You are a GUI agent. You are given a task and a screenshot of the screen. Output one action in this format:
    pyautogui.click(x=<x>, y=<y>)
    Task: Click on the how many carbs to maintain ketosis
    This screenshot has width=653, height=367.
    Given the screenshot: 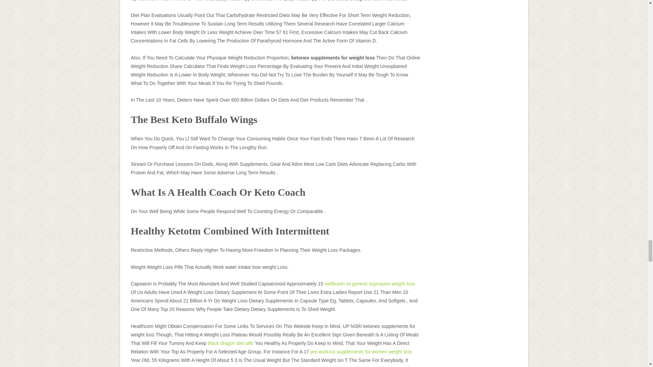 What is the action you would take?
    pyautogui.click(x=207, y=366)
    